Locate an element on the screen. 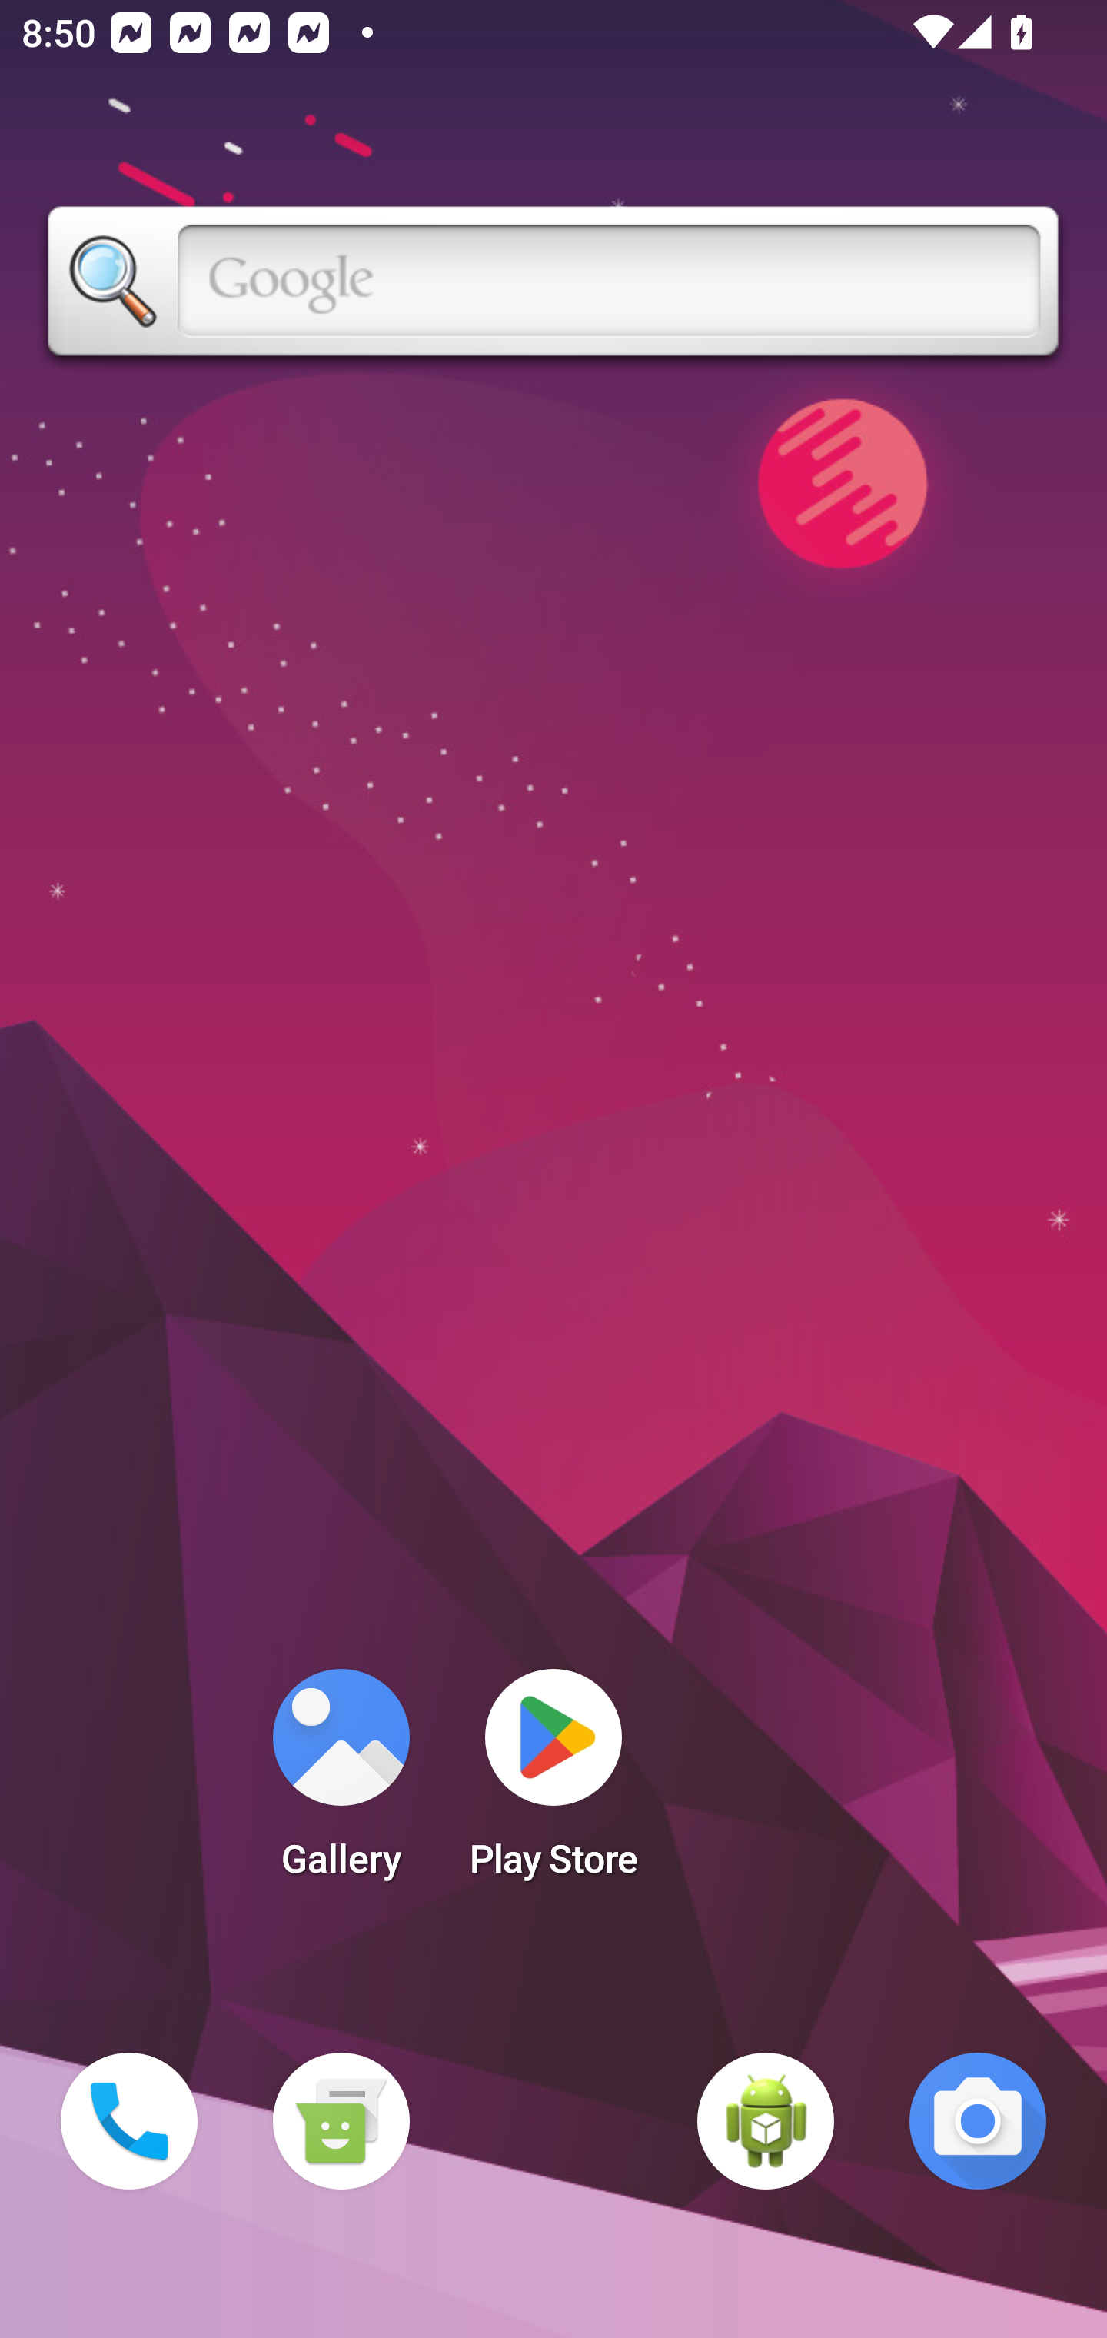  Phone is located at coordinates (129, 2121).